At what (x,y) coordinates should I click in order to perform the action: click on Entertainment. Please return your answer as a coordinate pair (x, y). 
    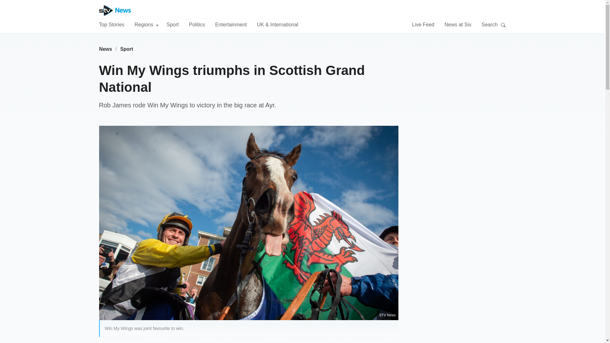
    Looking at the image, I should click on (231, 24).